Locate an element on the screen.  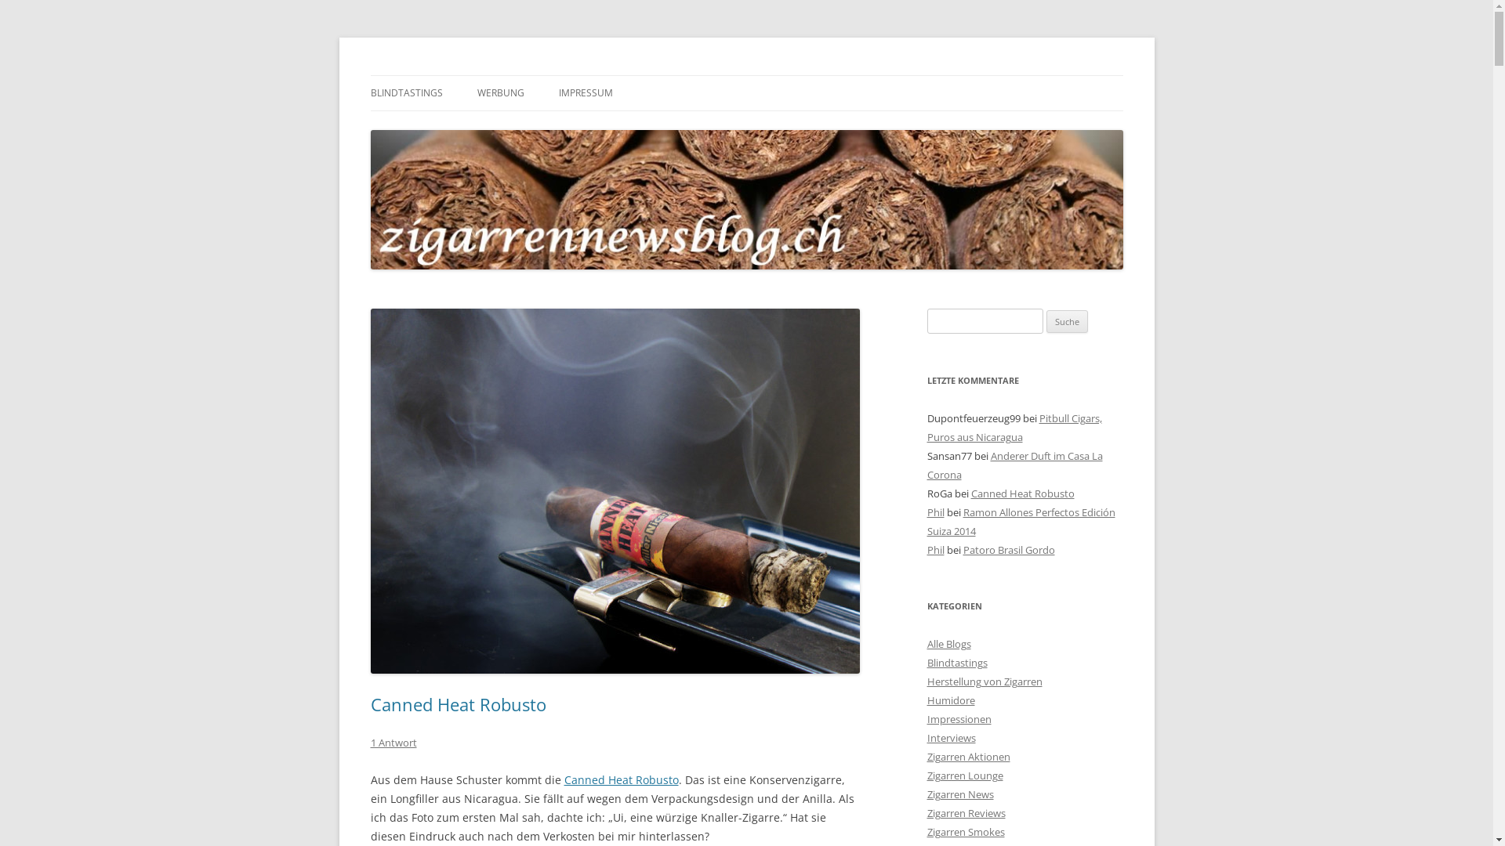
Zigarren Reviews is located at coordinates (966, 813).